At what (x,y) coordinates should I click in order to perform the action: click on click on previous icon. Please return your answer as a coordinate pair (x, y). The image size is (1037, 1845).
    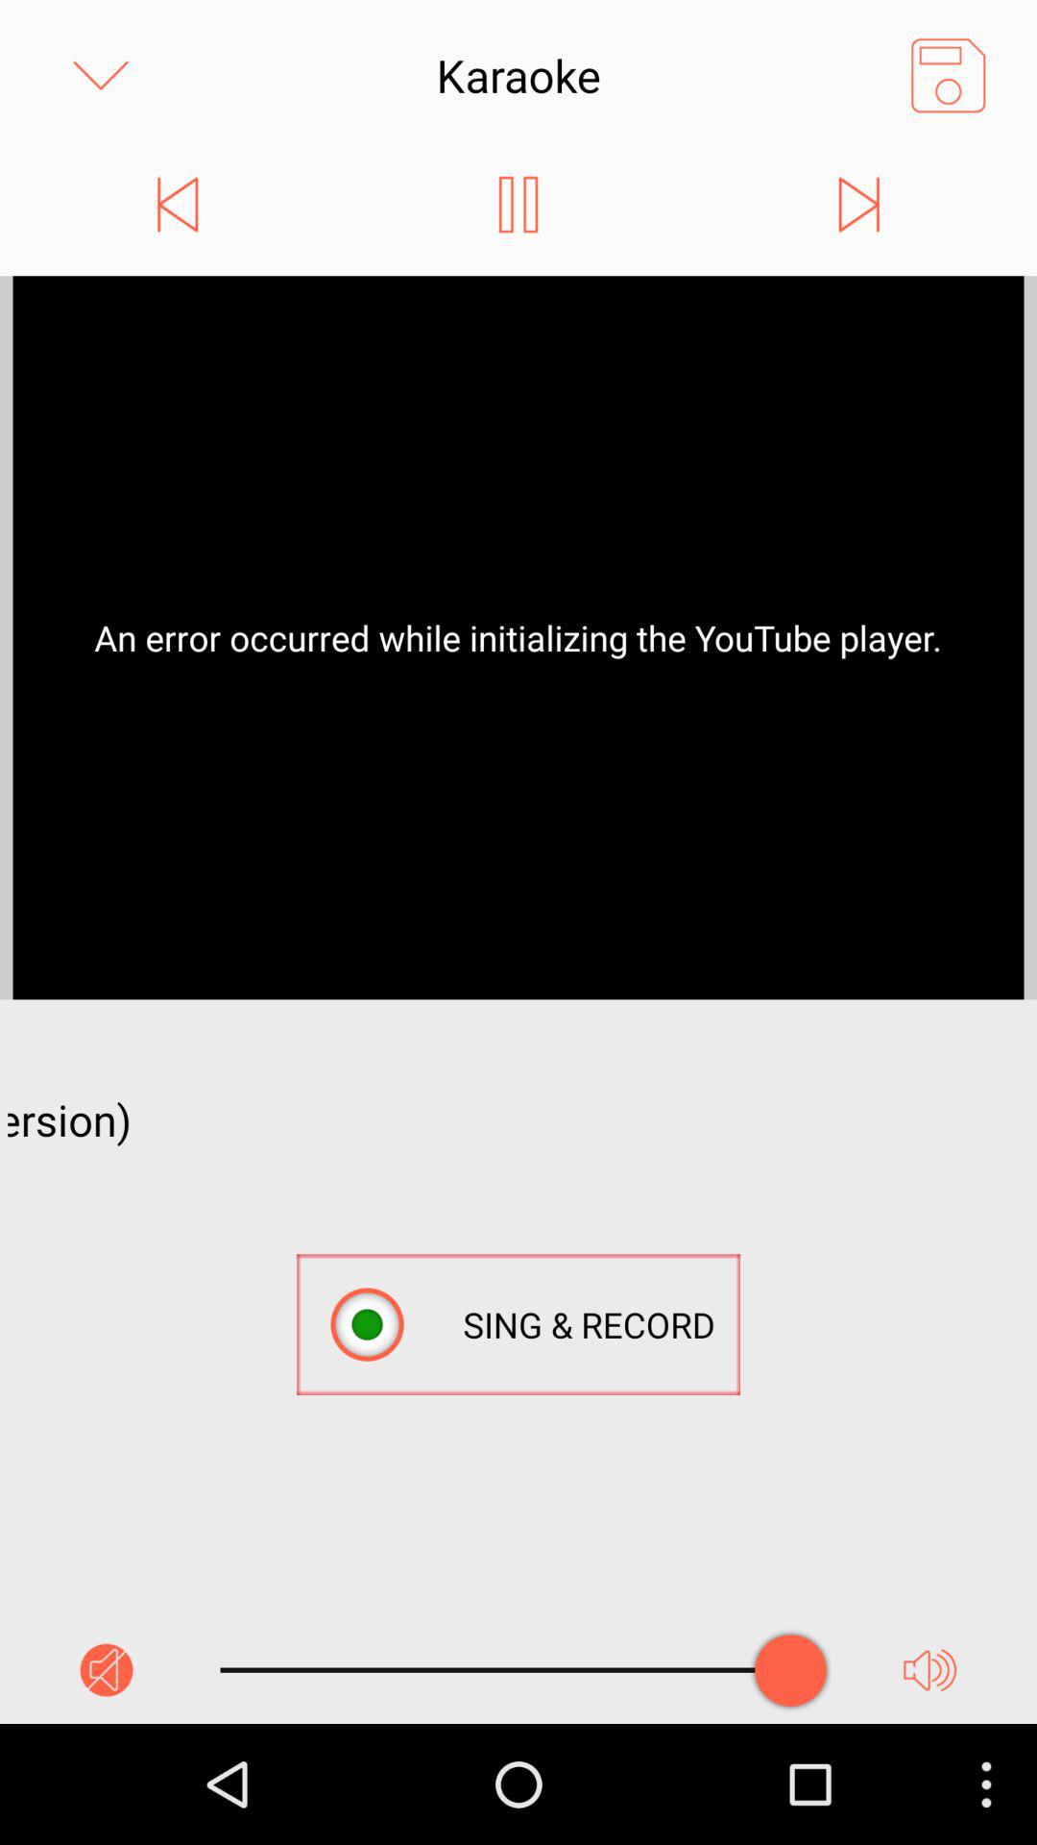
    Looking at the image, I should click on (177, 204).